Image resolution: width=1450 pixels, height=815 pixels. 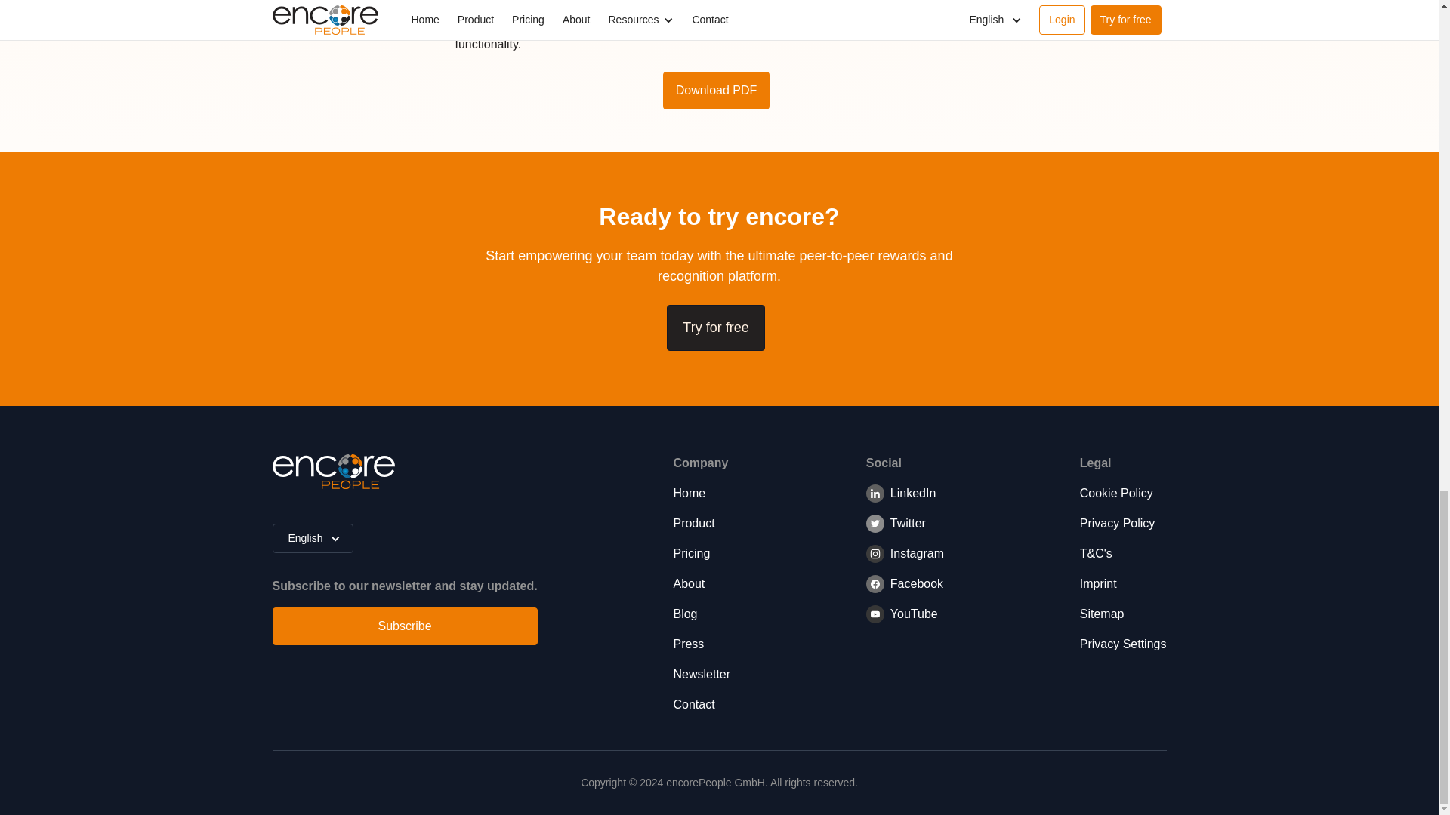 I want to click on Try for free, so click(x=715, y=328).